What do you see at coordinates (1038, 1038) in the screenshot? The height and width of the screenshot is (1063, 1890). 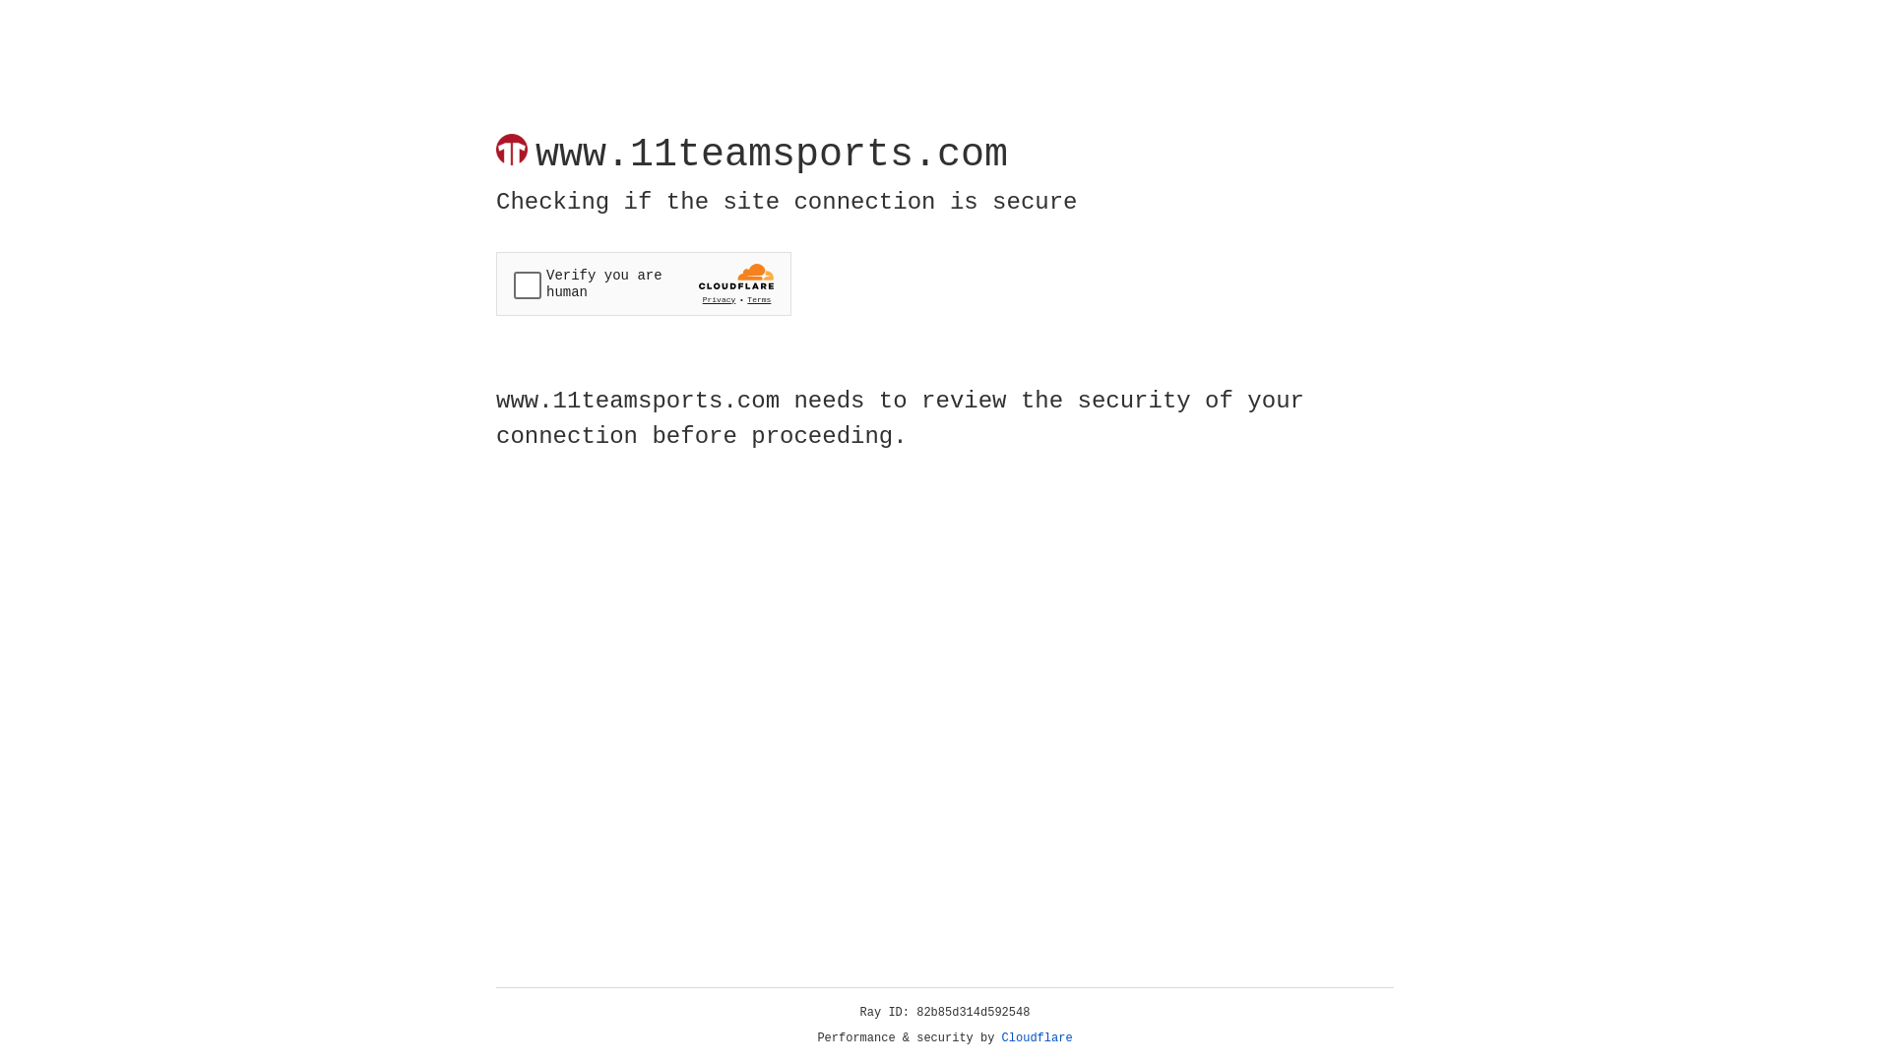 I see `Cloudflare` at bounding box center [1038, 1038].